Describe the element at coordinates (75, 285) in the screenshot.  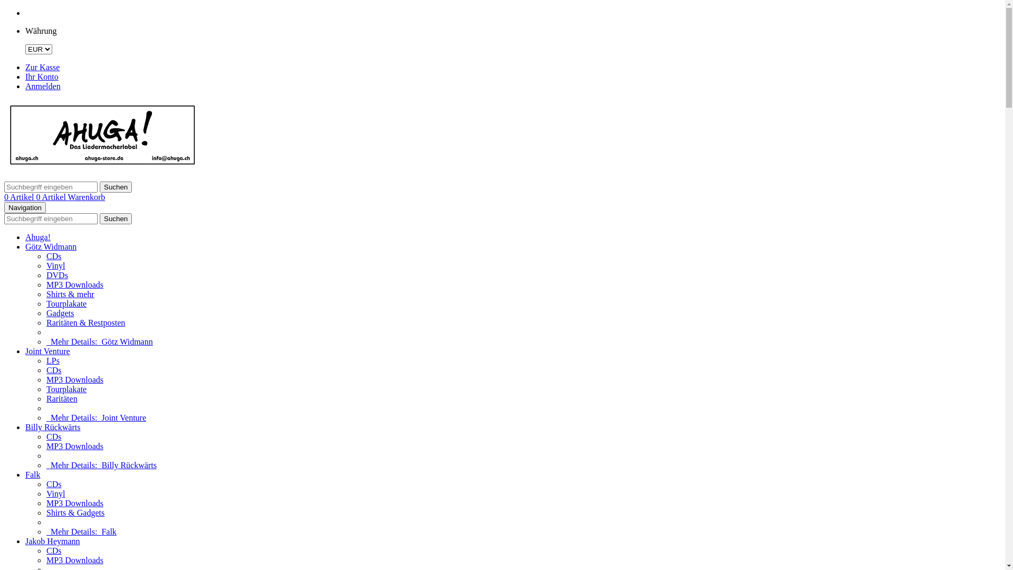
I see `MP3 Downloads` at that location.